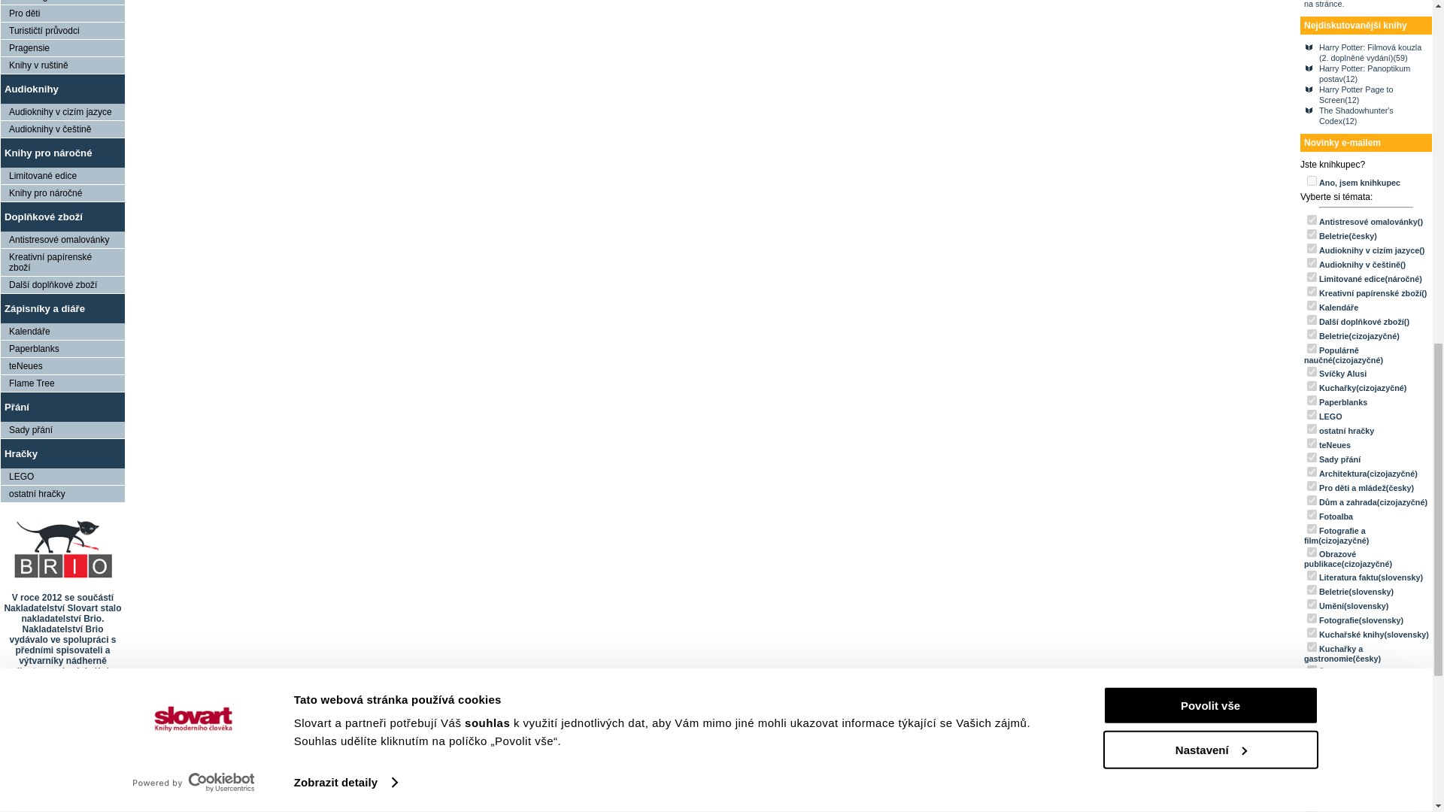 This screenshot has height=812, width=1444. Describe the element at coordinates (1312, 233) in the screenshot. I see `9941` at that location.